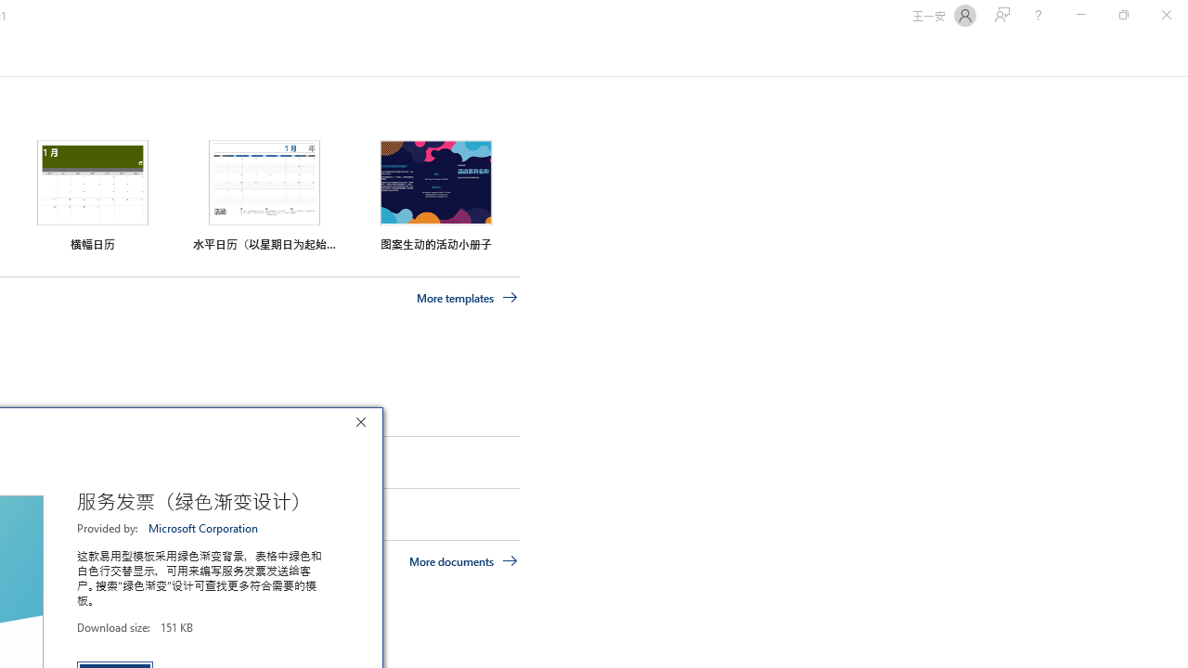 The image size is (1188, 668). I want to click on Microsoft Corporation, so click(204, 528).